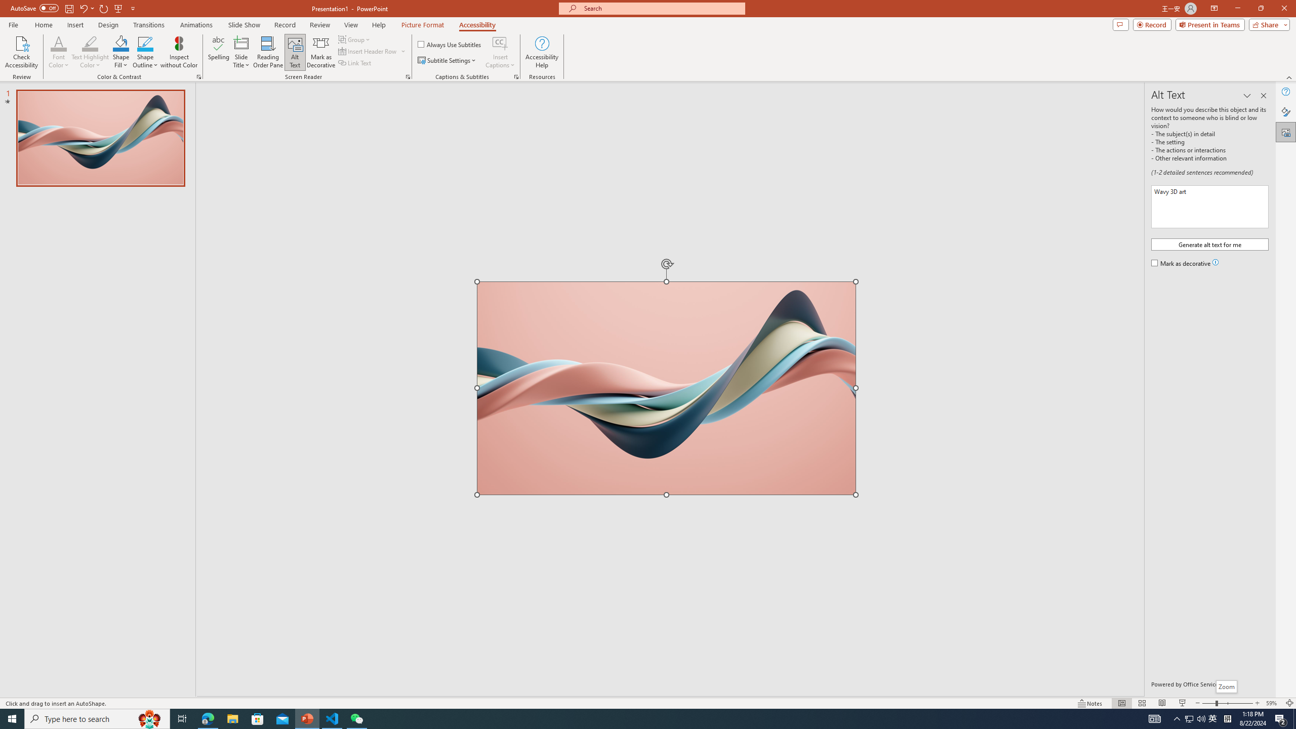 The image size is (1296, 729). Describe the element at coordinates (516, 77) in the screenshot. I see `Captions & Subtitles` at that location.